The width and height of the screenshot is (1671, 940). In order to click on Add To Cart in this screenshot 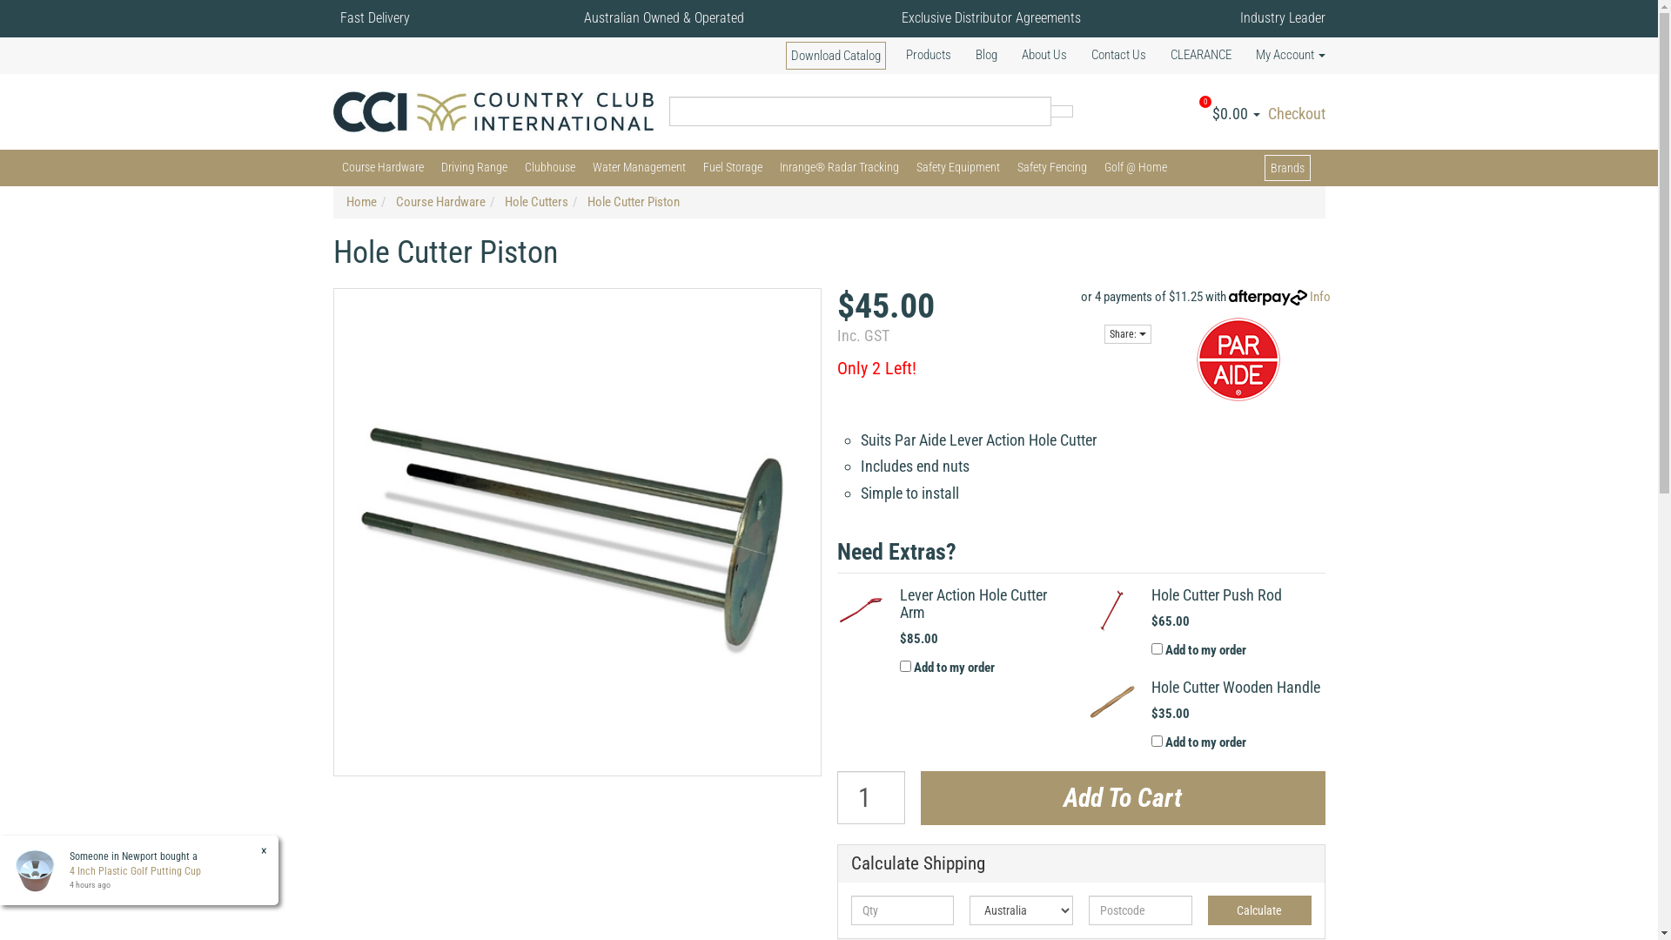, I will do `click(1123, 798)`.